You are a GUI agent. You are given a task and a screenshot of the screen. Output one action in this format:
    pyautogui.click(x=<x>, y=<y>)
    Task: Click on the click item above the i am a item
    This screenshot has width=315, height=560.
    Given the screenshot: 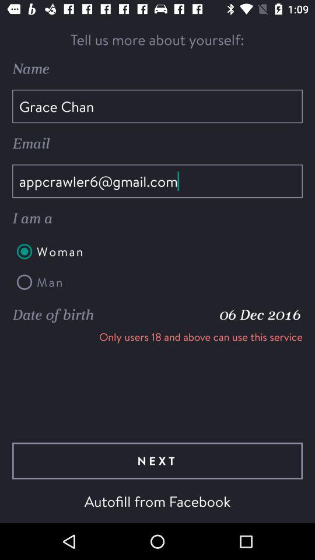 What is the action you would take?
    pyautogui.click(x=157, y=181)
    